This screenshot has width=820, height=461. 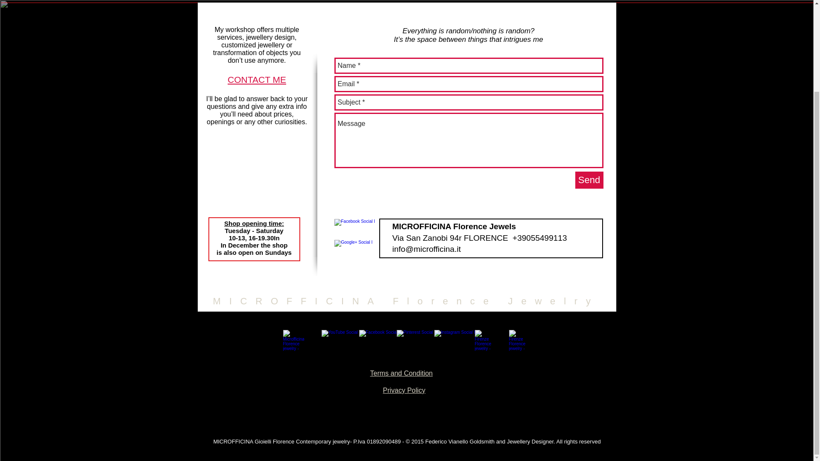 I want to click on Book now your experience!, so click(x=519, y=341).